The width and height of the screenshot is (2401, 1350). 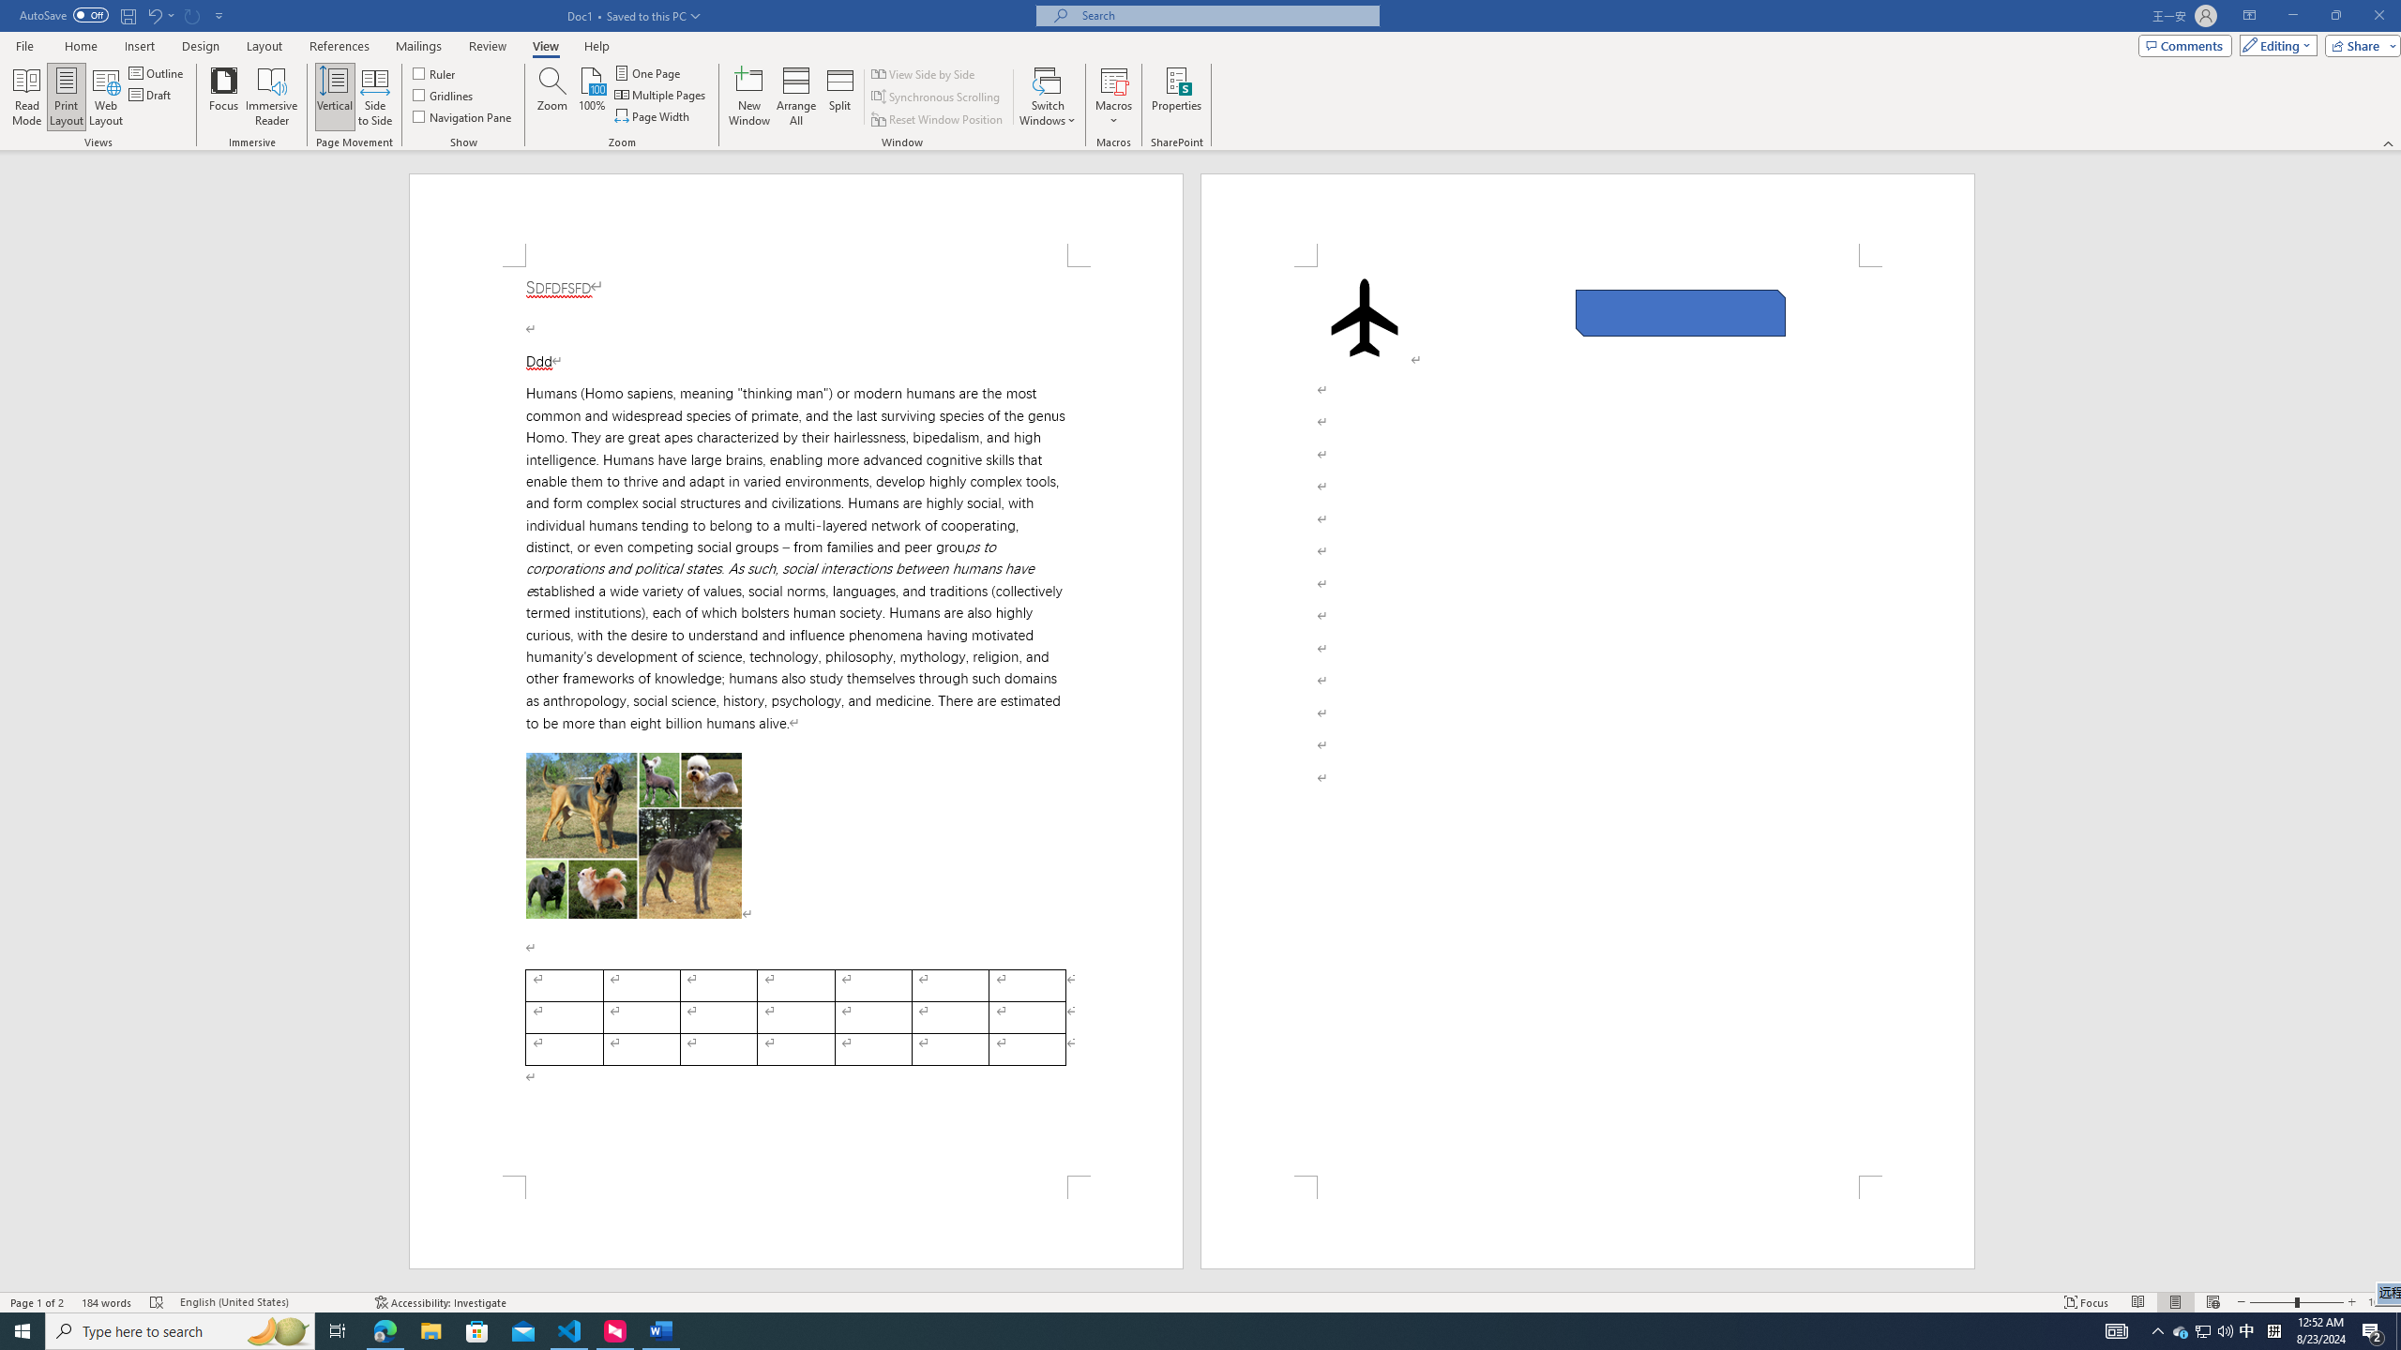 I want to click on Draft, so click(x=151, y=94).